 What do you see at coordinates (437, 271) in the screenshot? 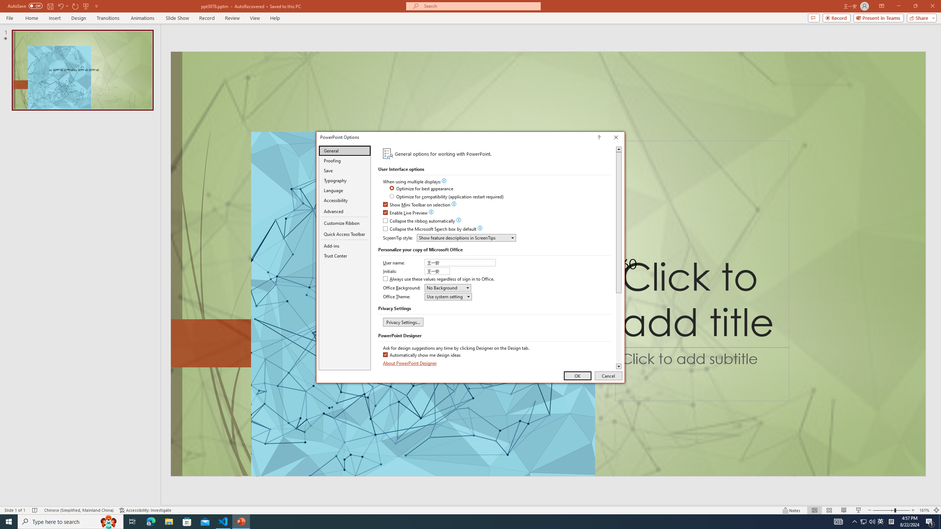
I see `Initials` at bounding box center [437, 271].